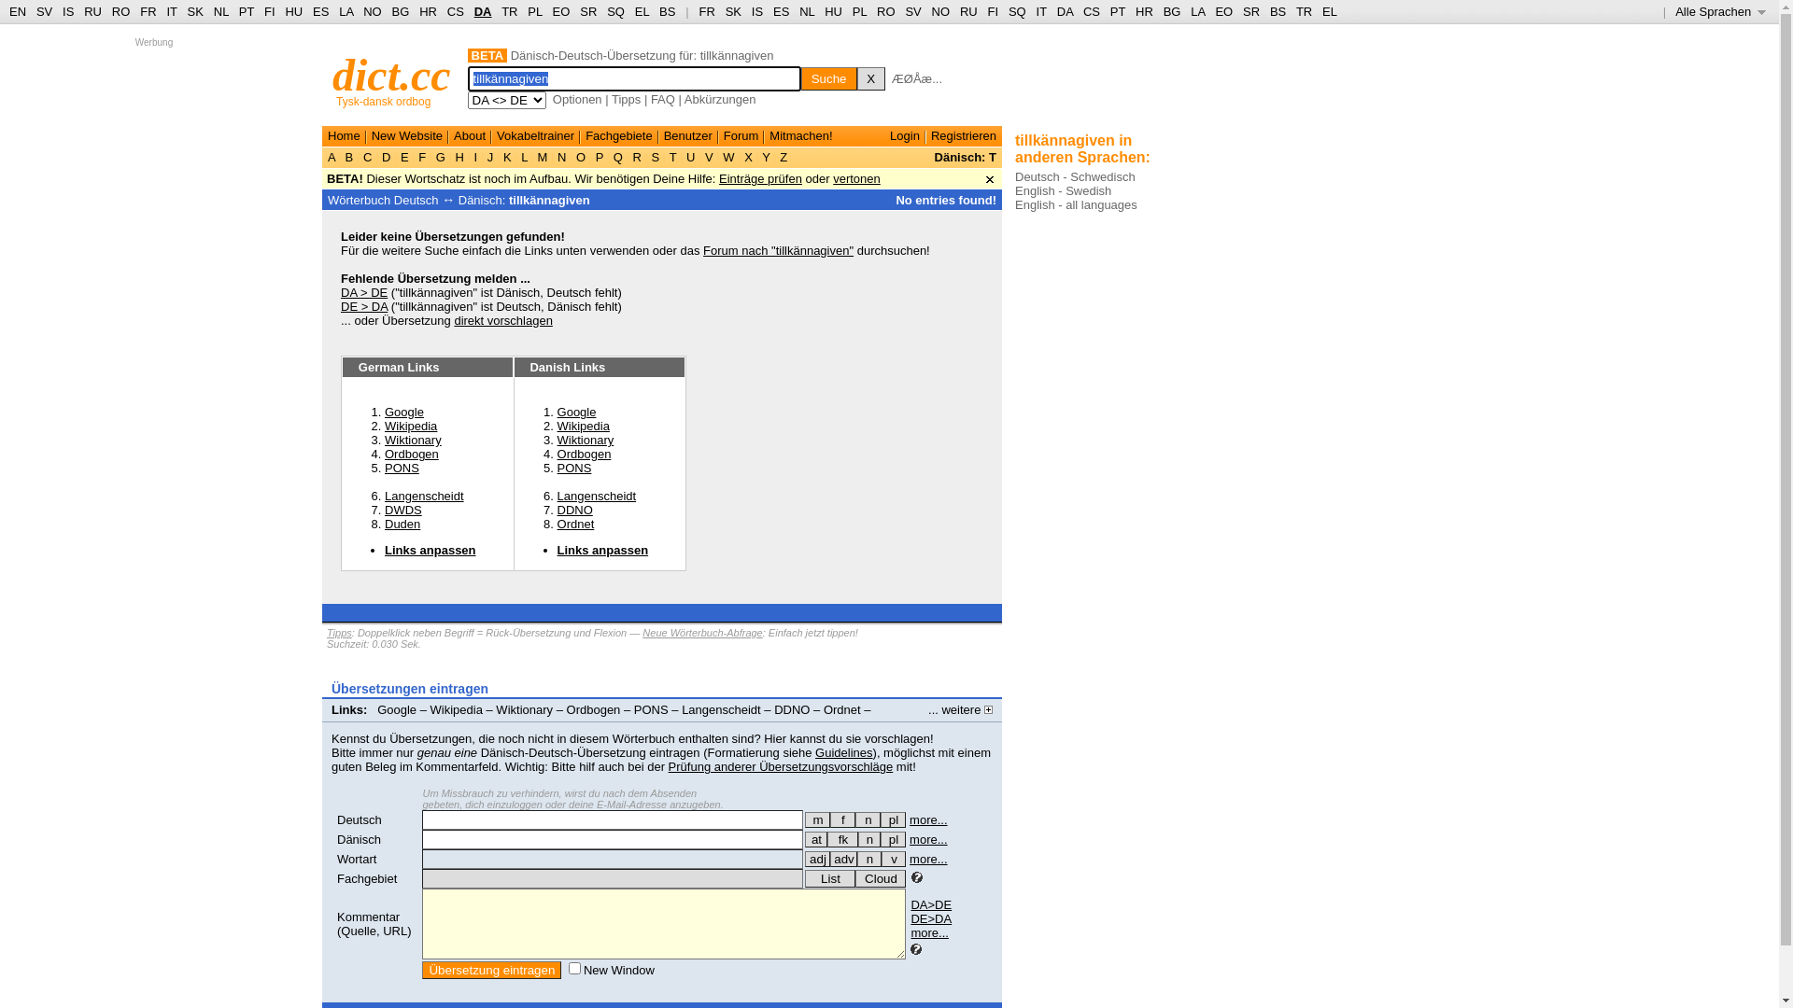 The width and height of the screenshot is (1793, 1008). What do you see at coordinates (994, 11) in the screenshot?
I see `FI` at bounding box center [994, 11].